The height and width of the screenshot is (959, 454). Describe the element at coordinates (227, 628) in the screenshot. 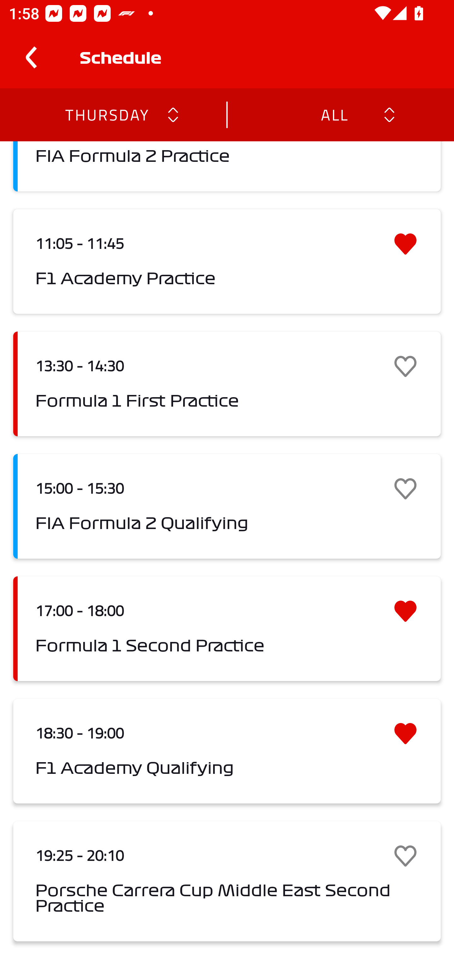

I see `17:00 - 18:00 Formula 1 Second Practice` at that location.